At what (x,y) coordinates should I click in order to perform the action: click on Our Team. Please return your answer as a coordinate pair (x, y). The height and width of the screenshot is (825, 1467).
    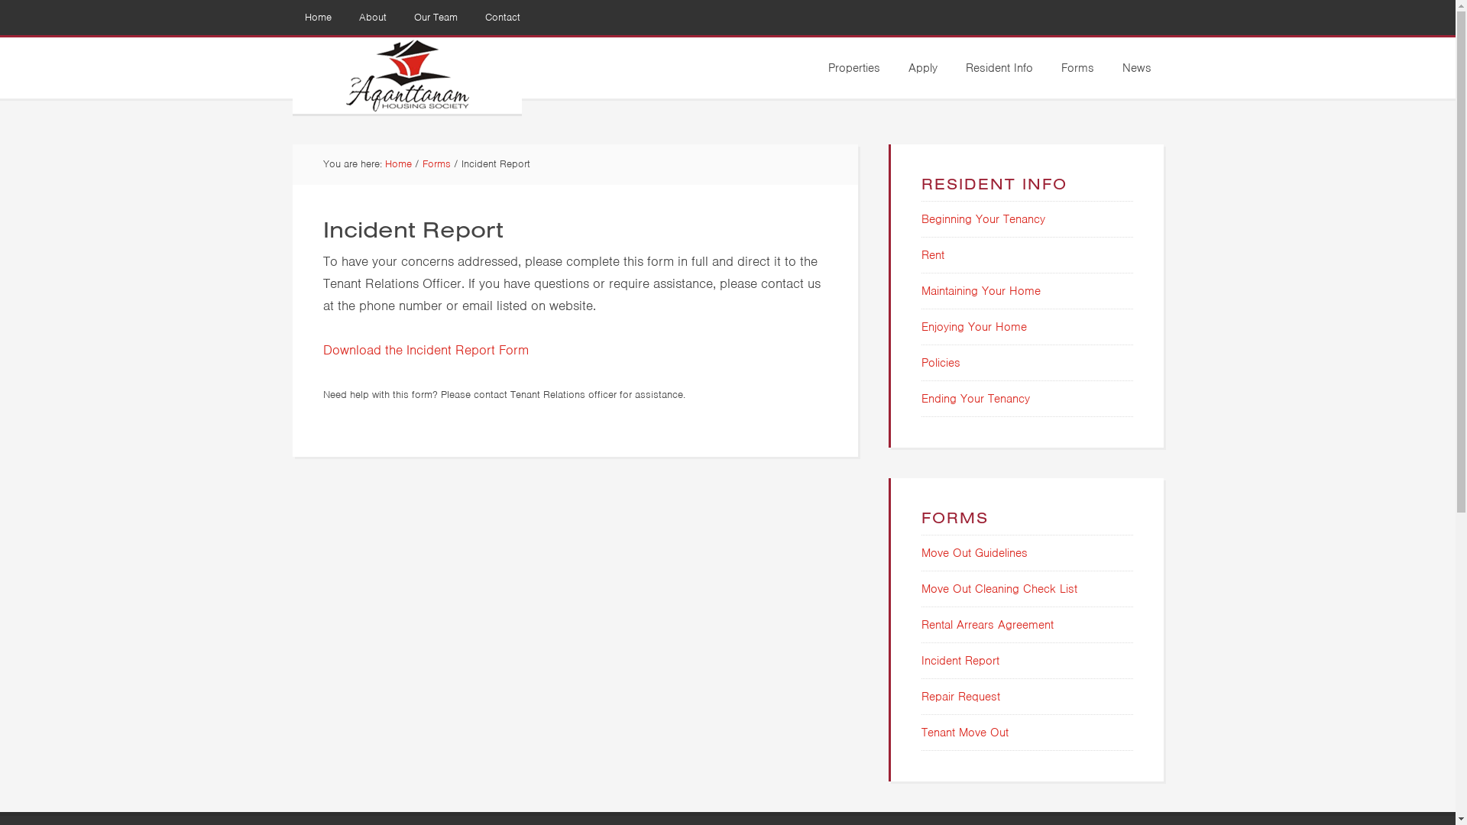
    Looking at the image, I should click on (436, 18).